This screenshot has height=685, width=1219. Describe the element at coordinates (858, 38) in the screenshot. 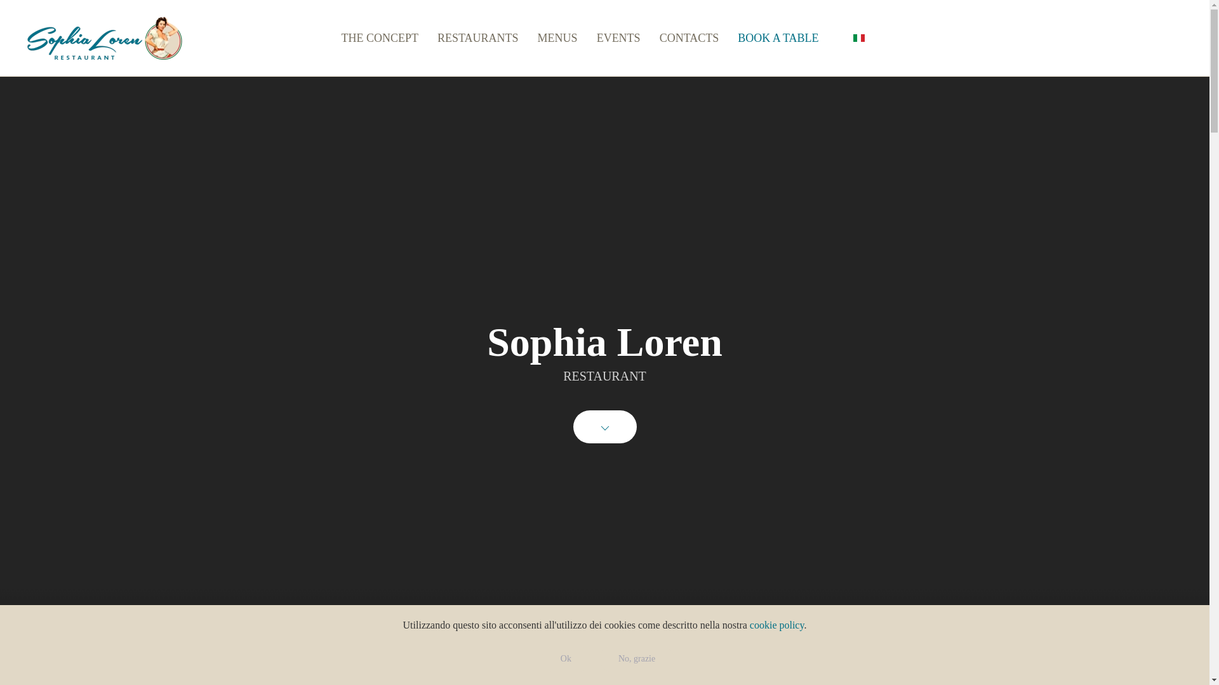

I see `Italiano` at that location.